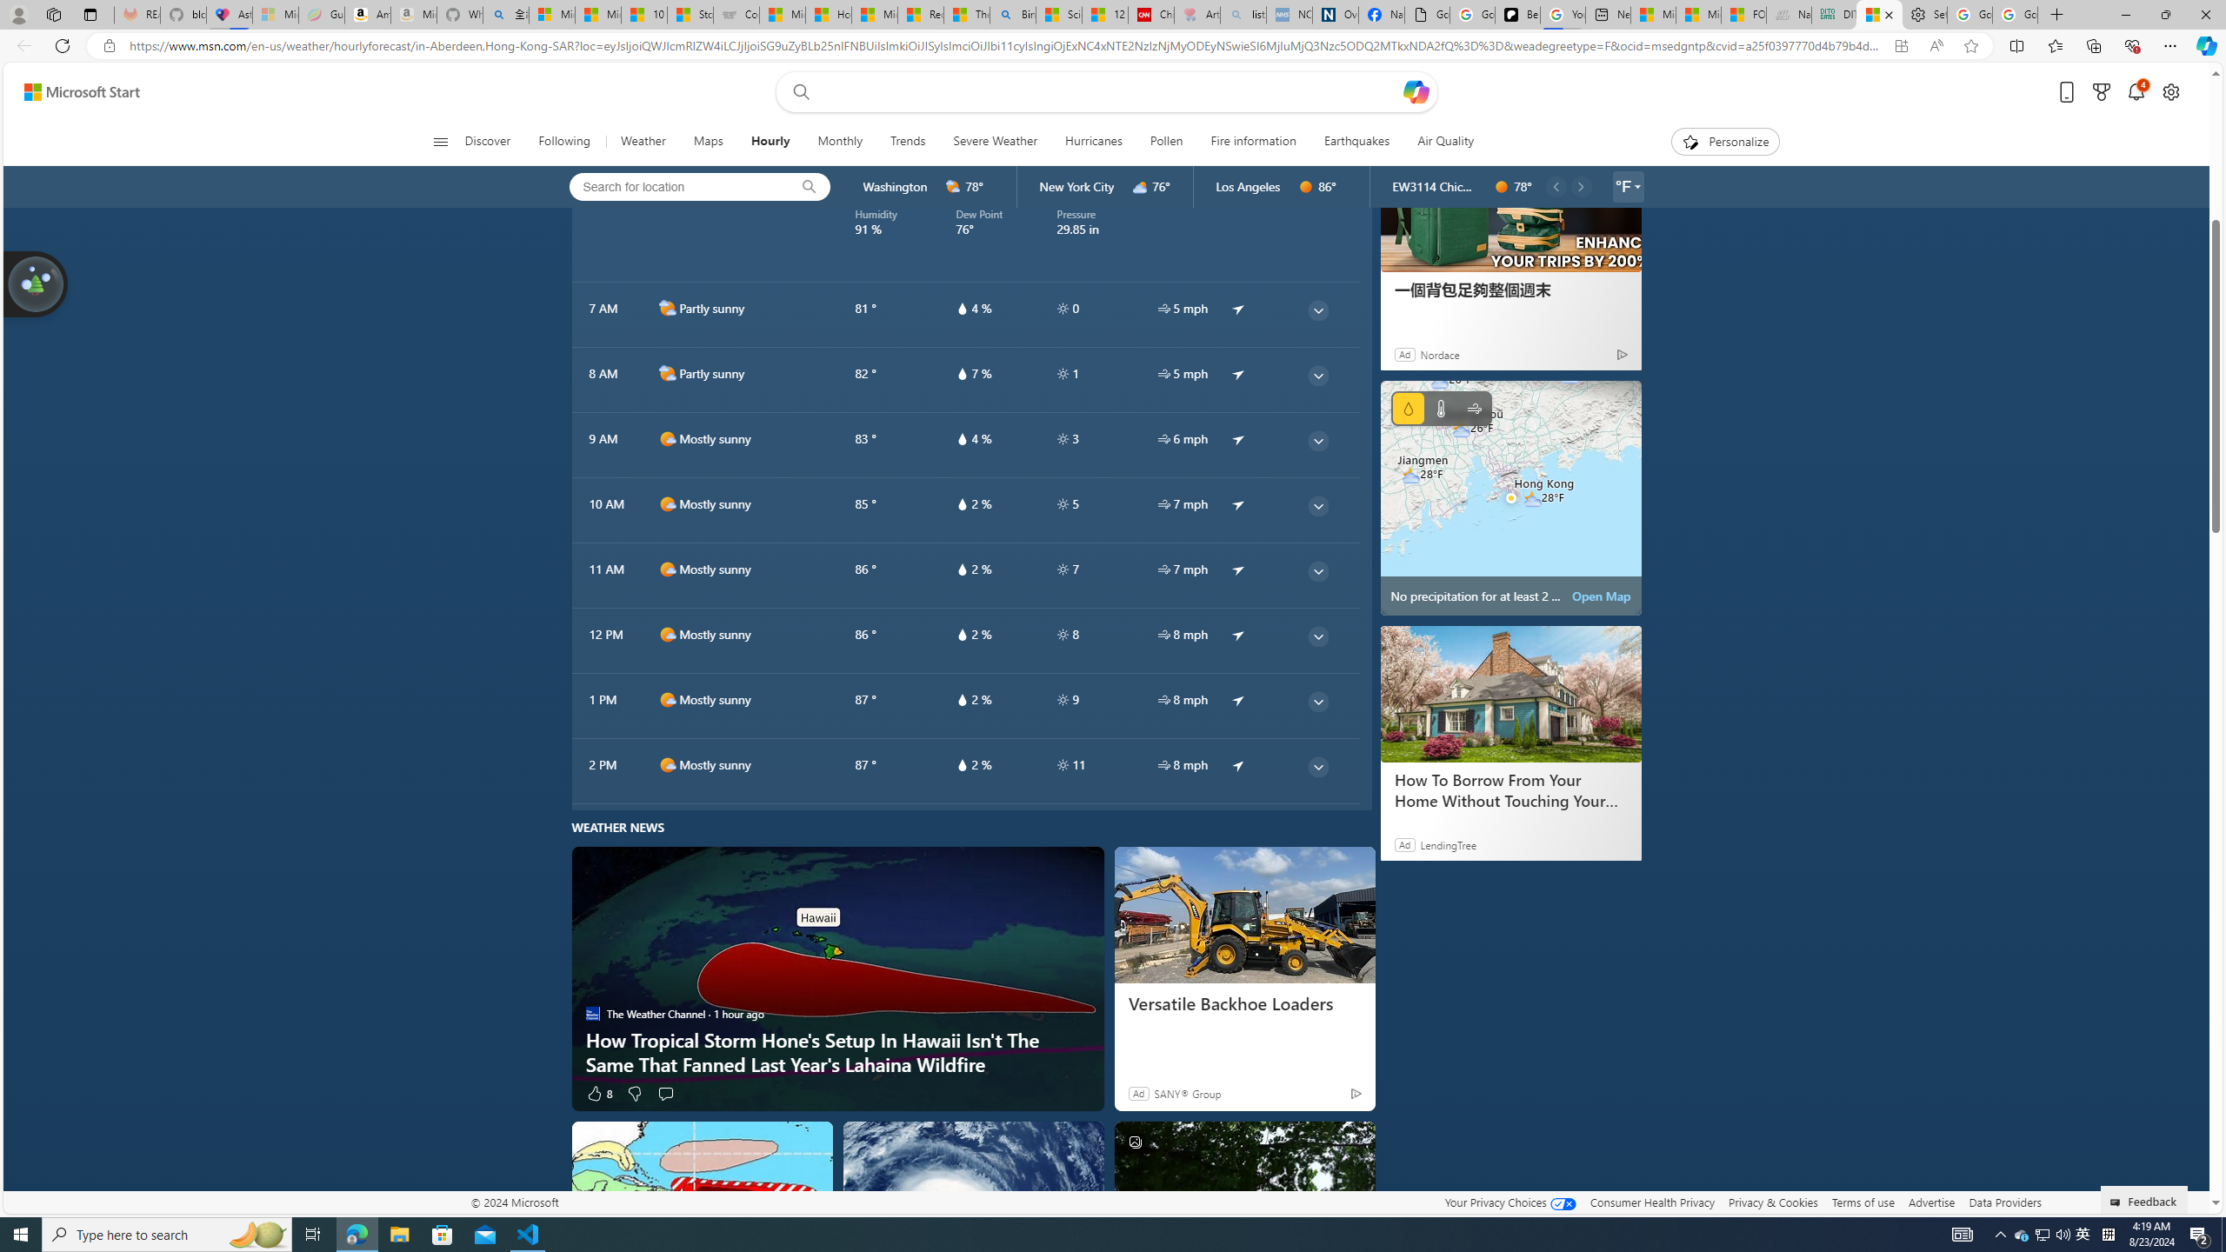 The width and height of the screenshot is (2226, 1252). What do you see at coordinates (1238, 764) in the screenshot?
I see `common/arrow` at bounding box center [1238, 764].